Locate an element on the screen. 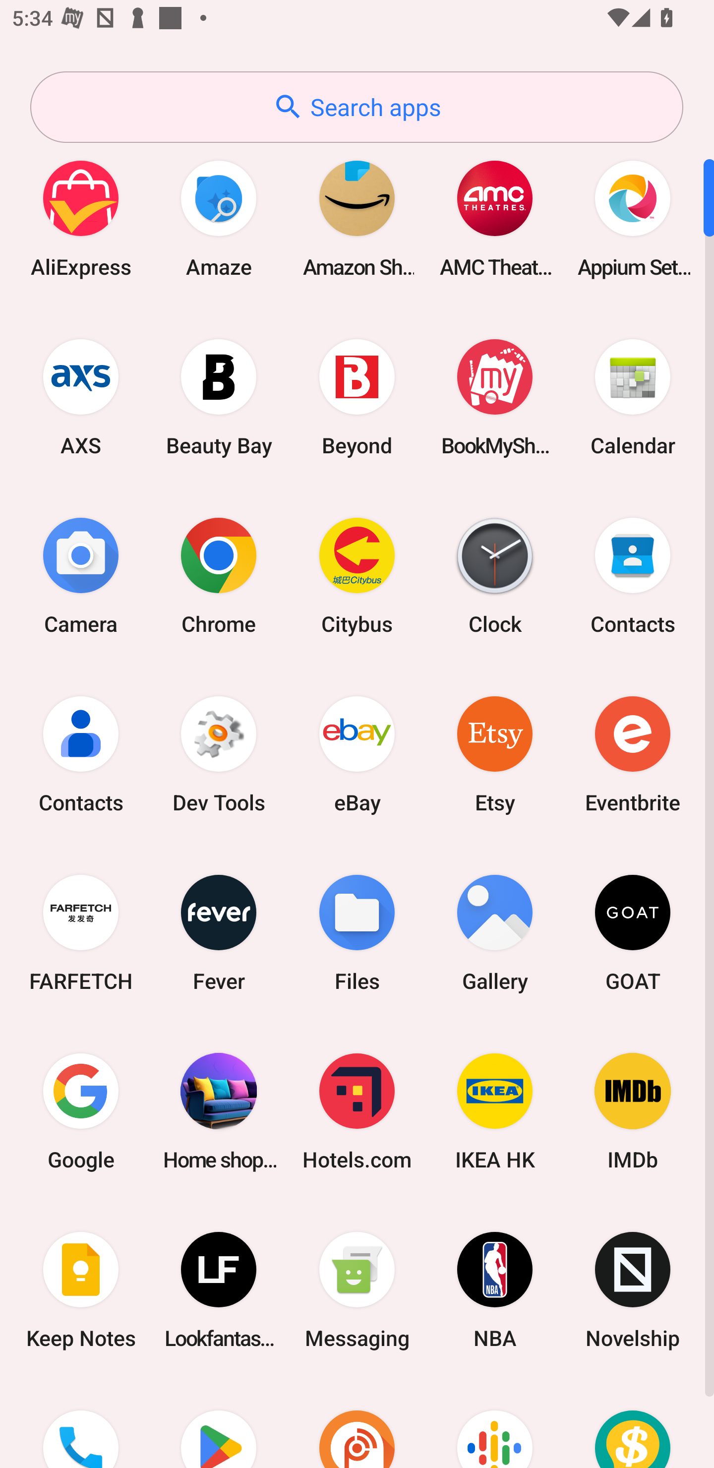 This screenshot has width=714, height=1468. Home shopping is located at coordinates (219, 1111).